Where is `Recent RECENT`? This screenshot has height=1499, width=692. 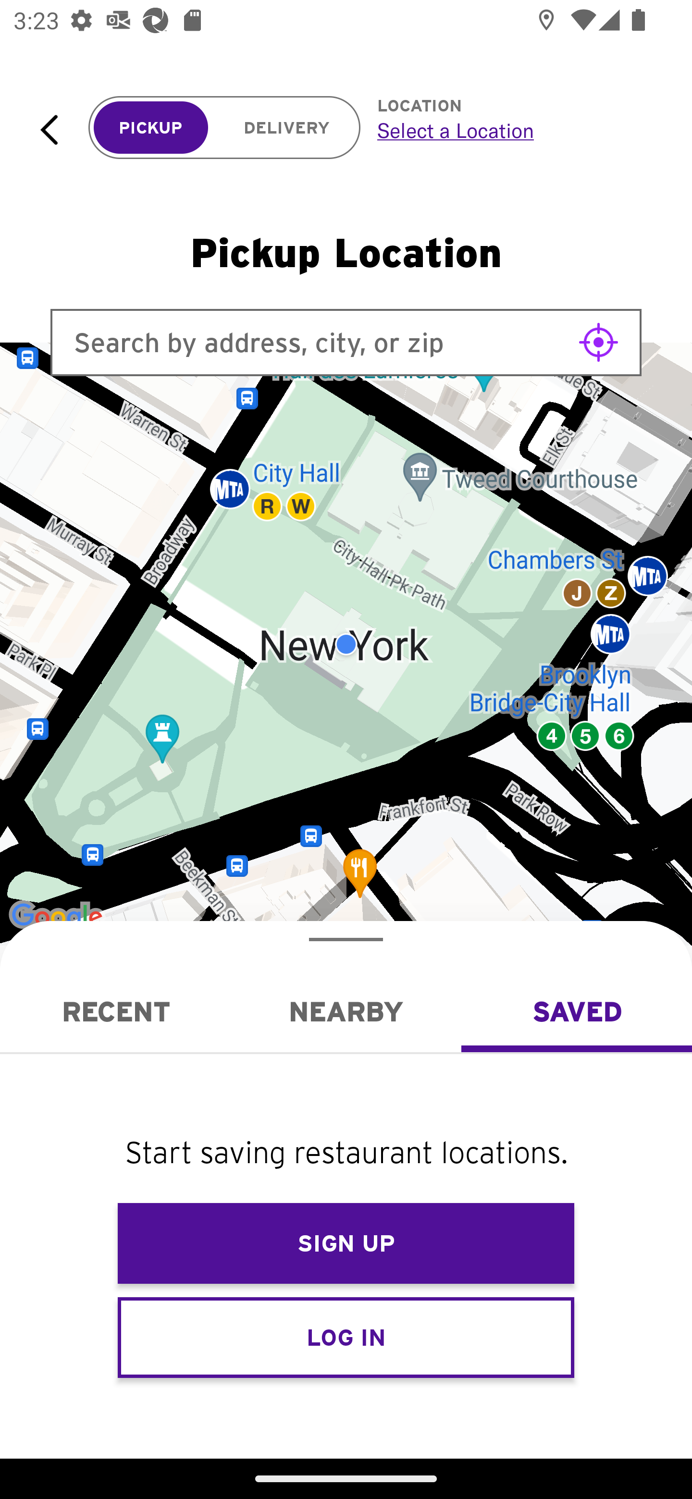
Recent RECENT is located at coordinates (115, 1012).